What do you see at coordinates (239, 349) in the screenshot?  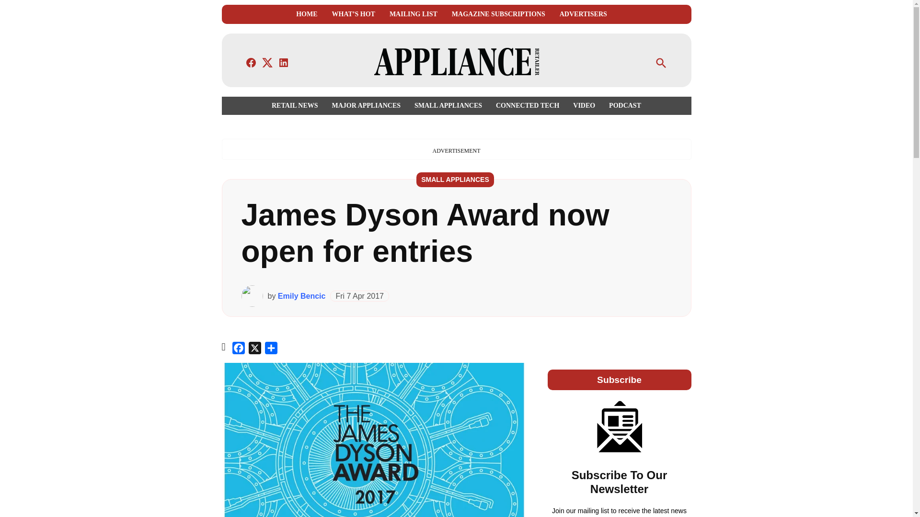 I see `Facebook` at bounding box center [239, 349].